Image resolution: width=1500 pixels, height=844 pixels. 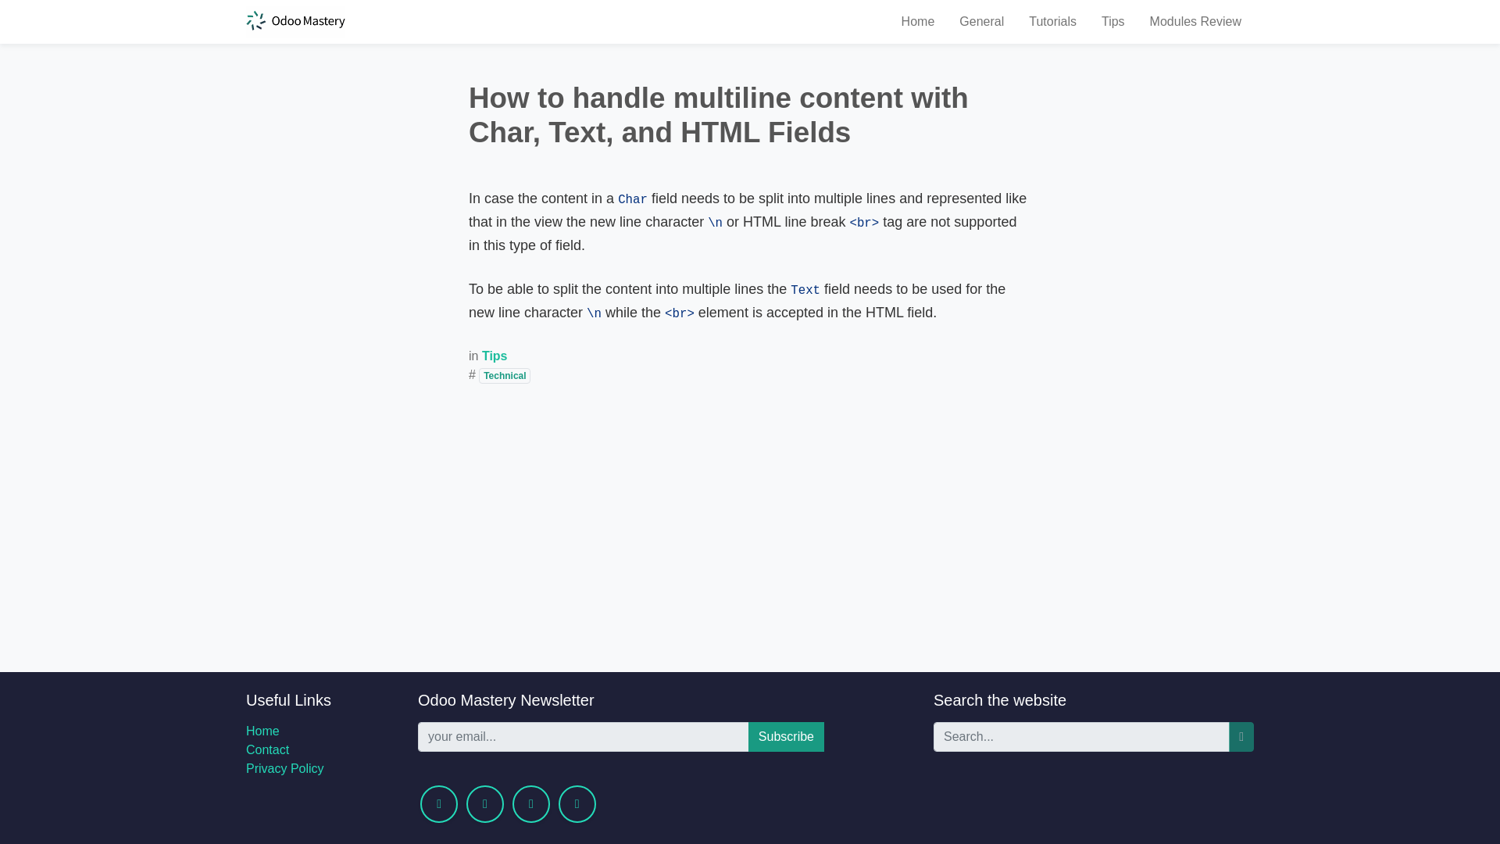 I want to click on Privacy Policy, so click(x=284, y=769).